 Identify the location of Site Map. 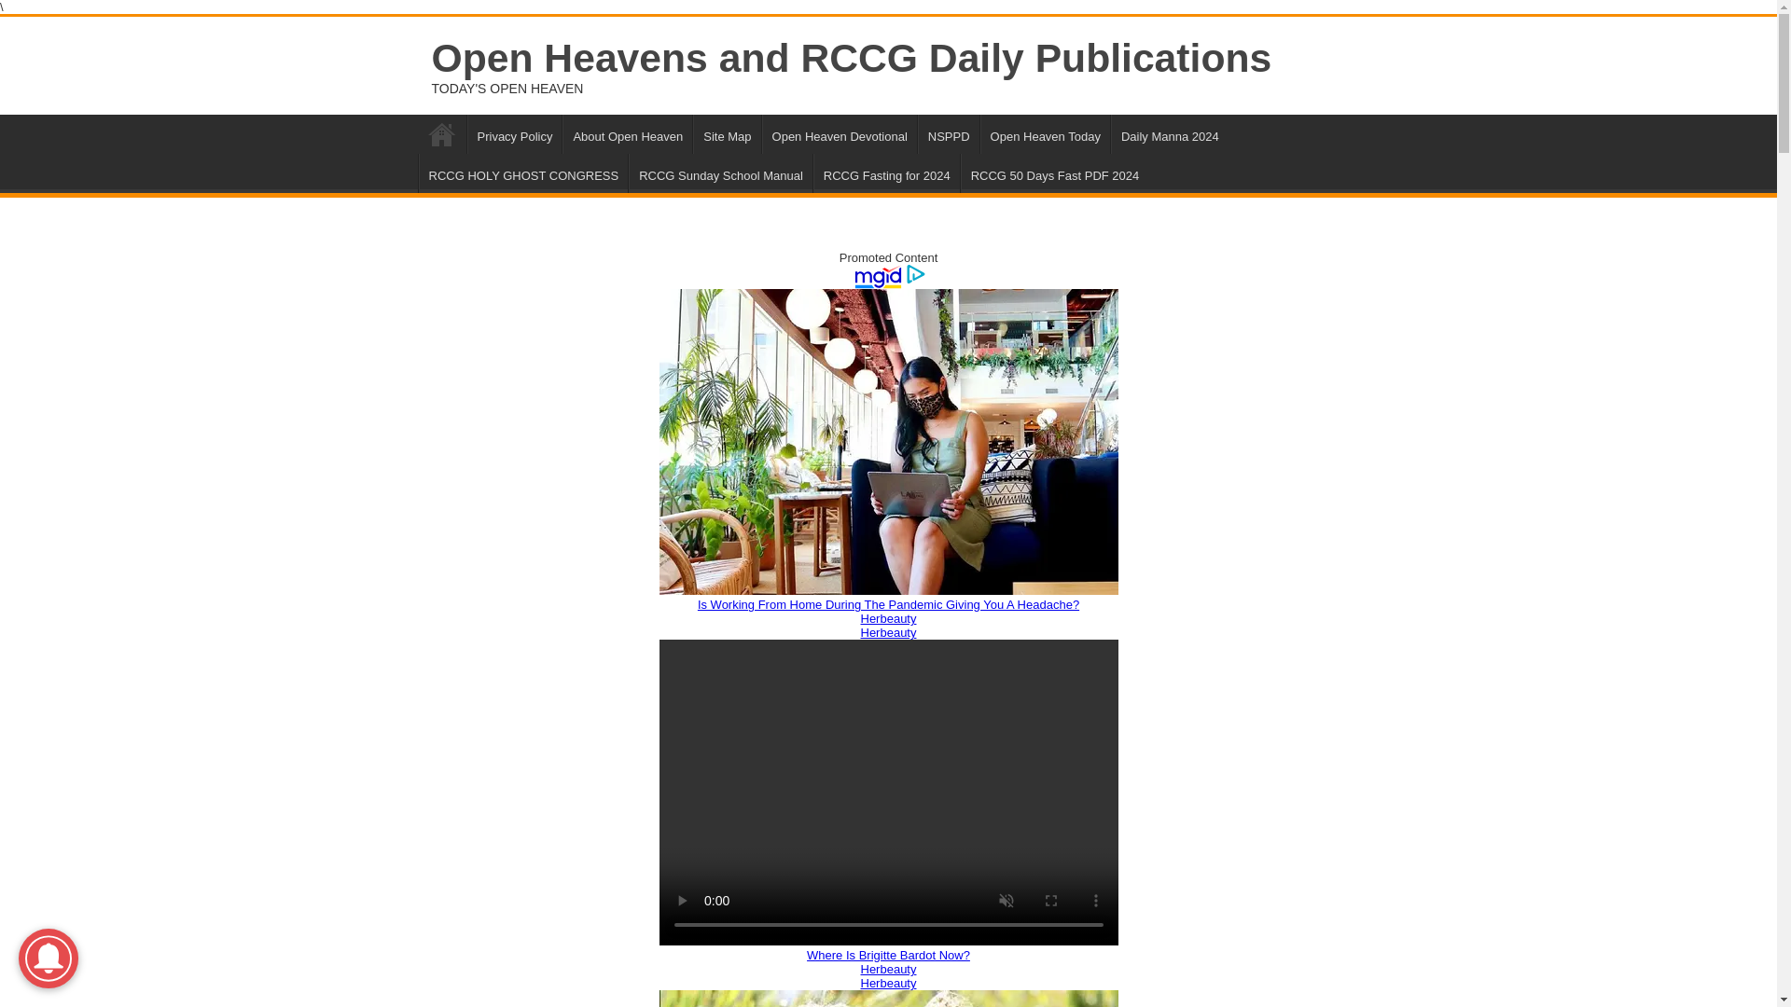
(726, 134).